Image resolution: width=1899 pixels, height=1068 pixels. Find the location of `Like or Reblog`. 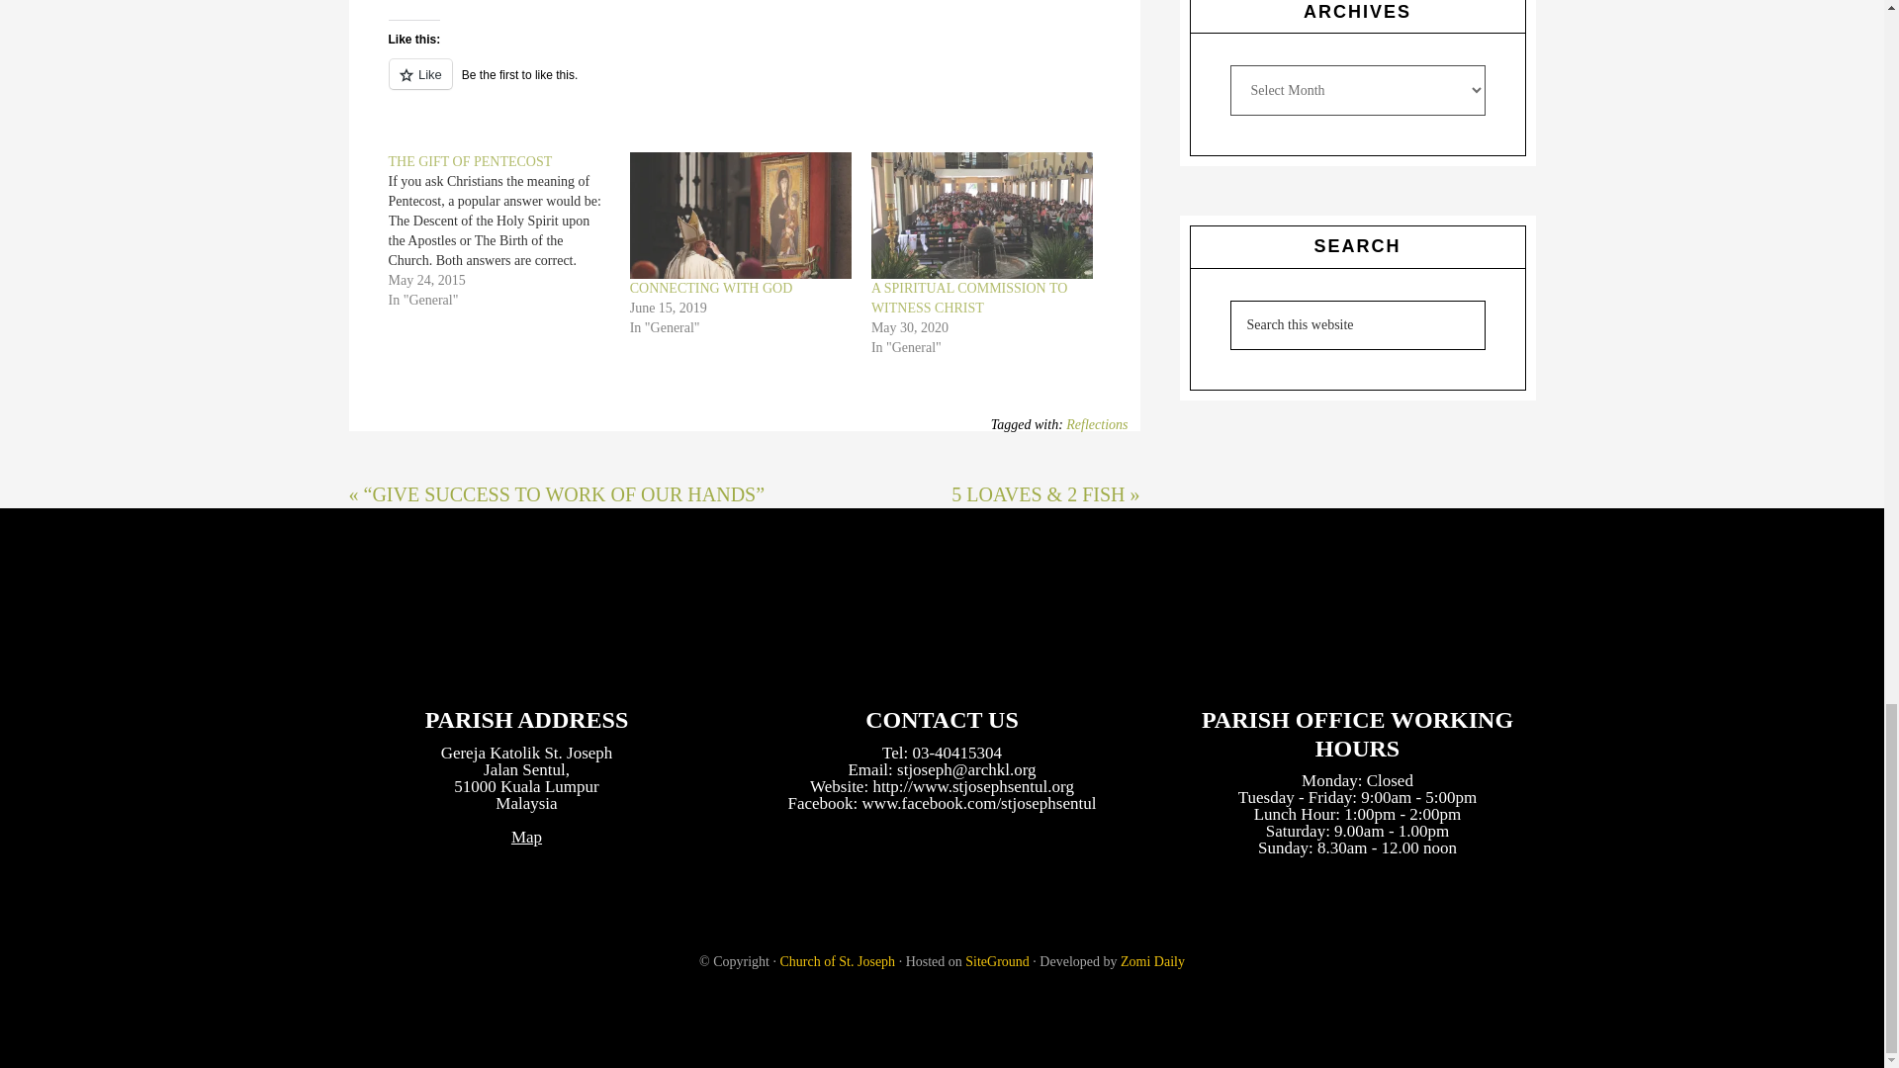

Like or Reblog is located at coordinates (743, 85).